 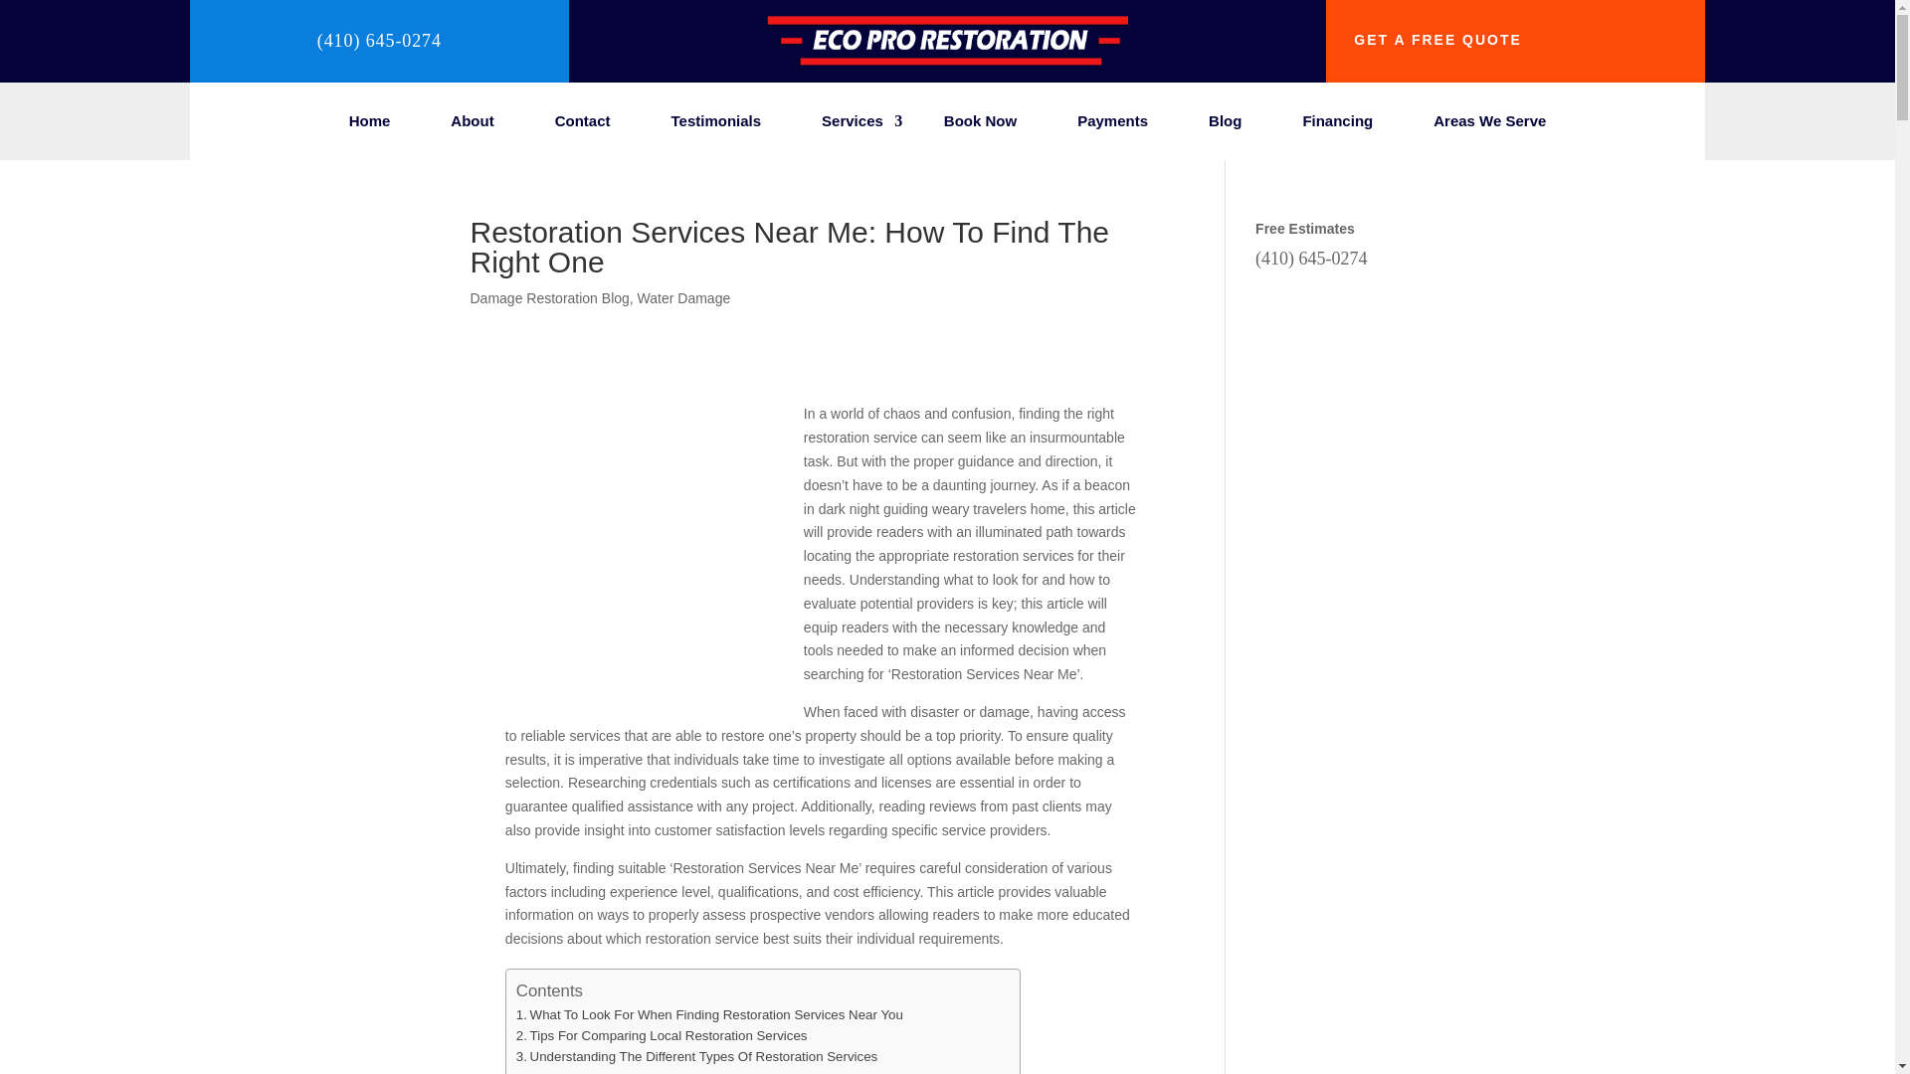 What do you see at coordinates (696, 1056) in the screenshot?
I see `Understanding The Different Types Of Restoration Services` at bounding box center [696, 1056].